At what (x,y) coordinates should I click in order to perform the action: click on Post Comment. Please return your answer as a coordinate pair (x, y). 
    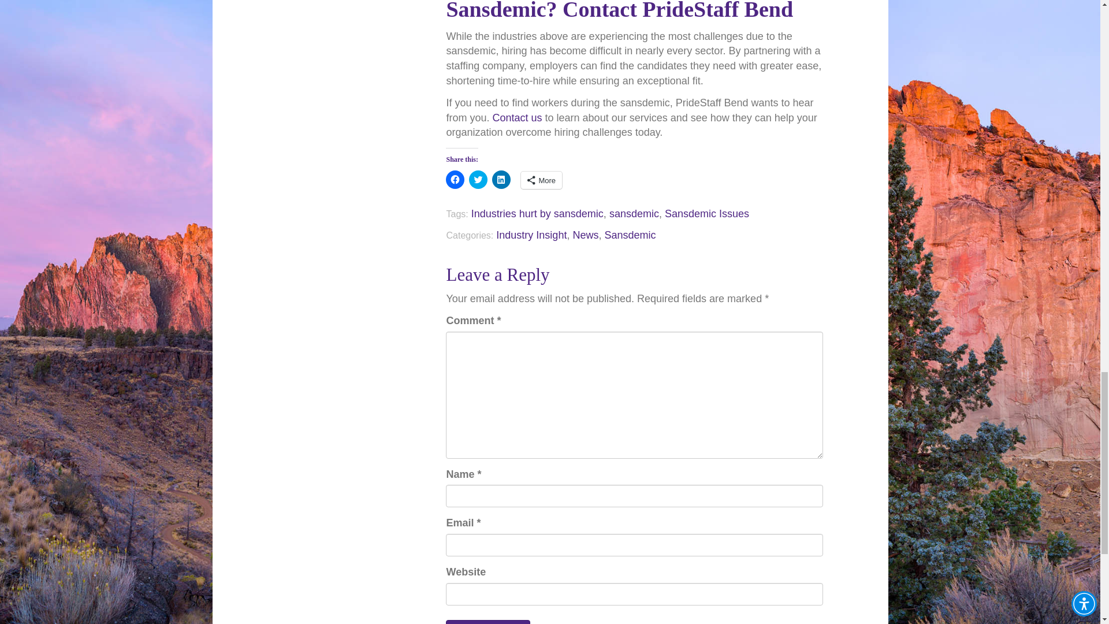
    Looking at the image, I should click on (487, 622).